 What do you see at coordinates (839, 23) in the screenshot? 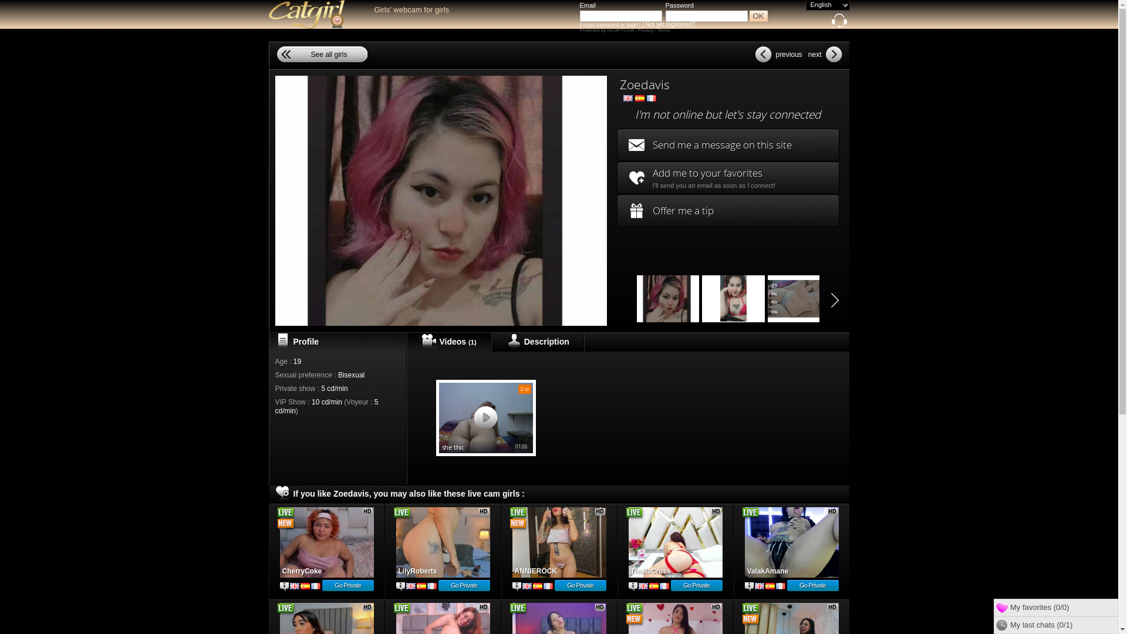
I see `Need some help?` at bounding box center [839, 23].